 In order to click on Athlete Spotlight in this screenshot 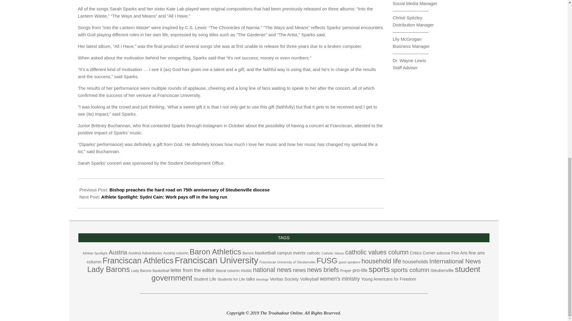, I will do `click(95, 253)`.